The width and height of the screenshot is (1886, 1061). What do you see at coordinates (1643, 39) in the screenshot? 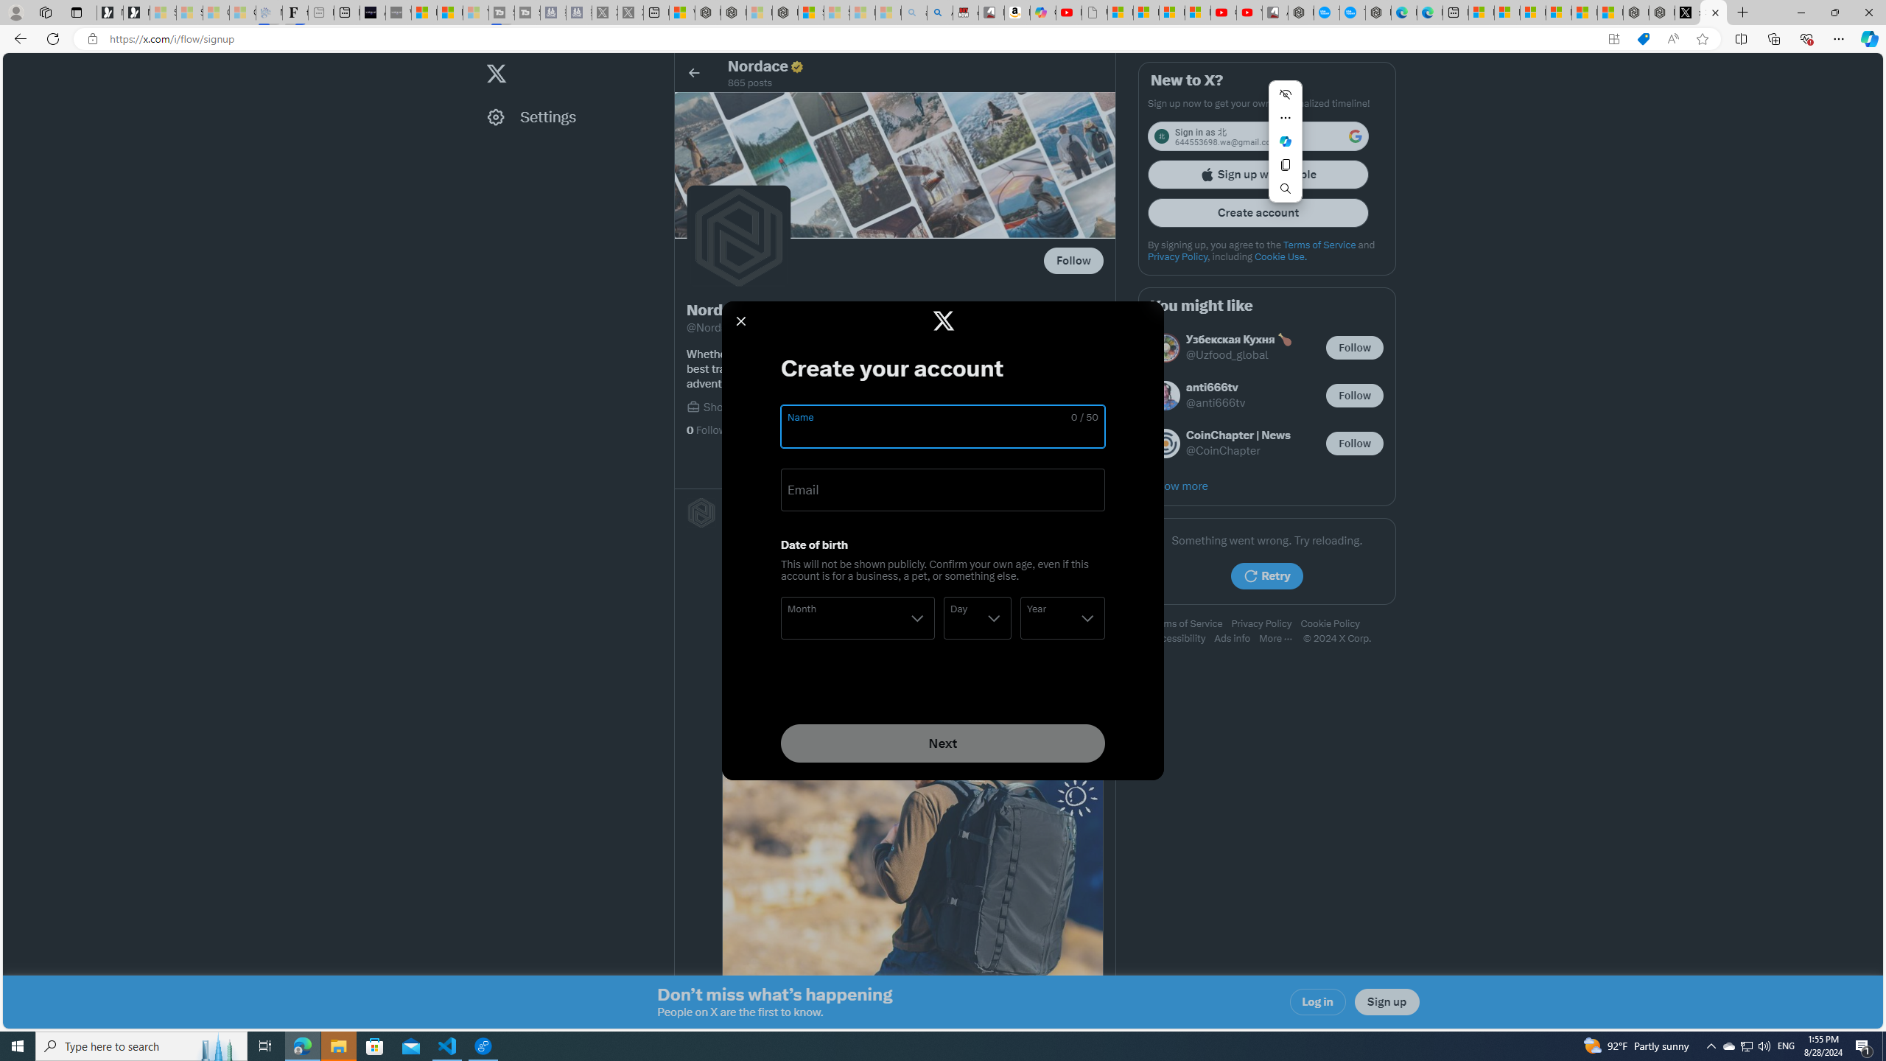
I see `Shopping in Microsoft Edge` at bounding box center [1643, 39].